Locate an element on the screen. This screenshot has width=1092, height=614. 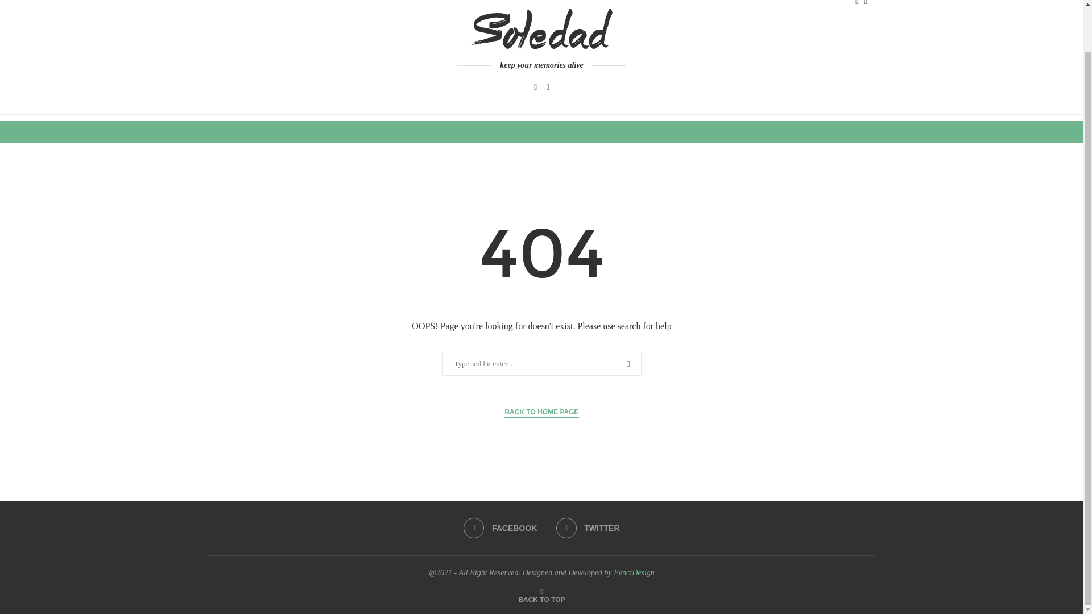
BACK TO HOME PAGE is located at coordinates (541, 413).